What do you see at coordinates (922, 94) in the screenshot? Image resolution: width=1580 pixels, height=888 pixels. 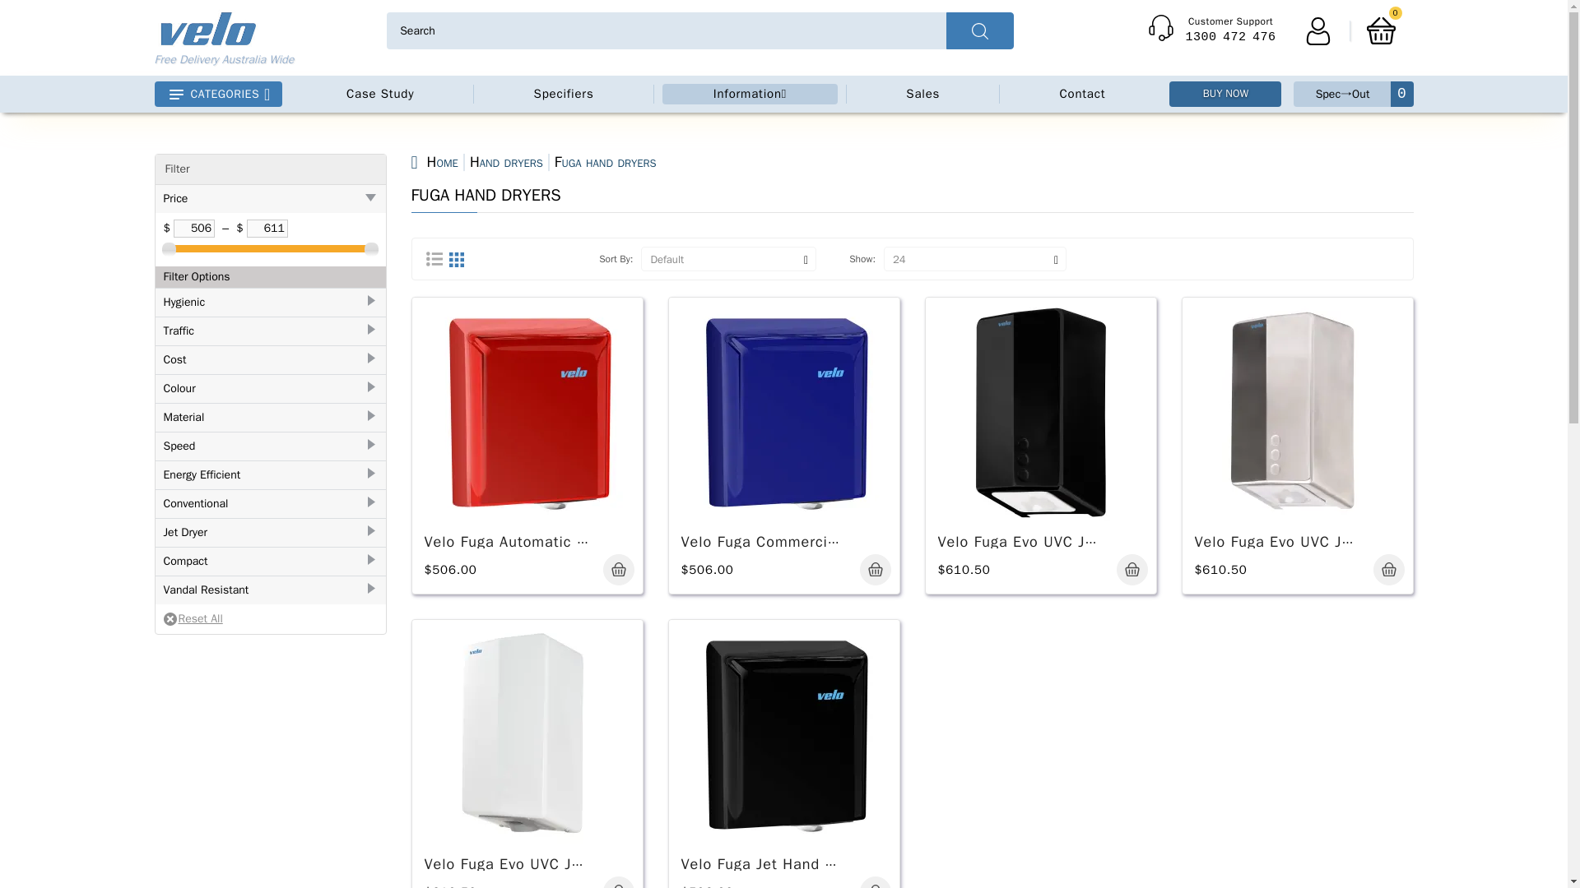 I see `Sales` at bounding box center [922, 94].